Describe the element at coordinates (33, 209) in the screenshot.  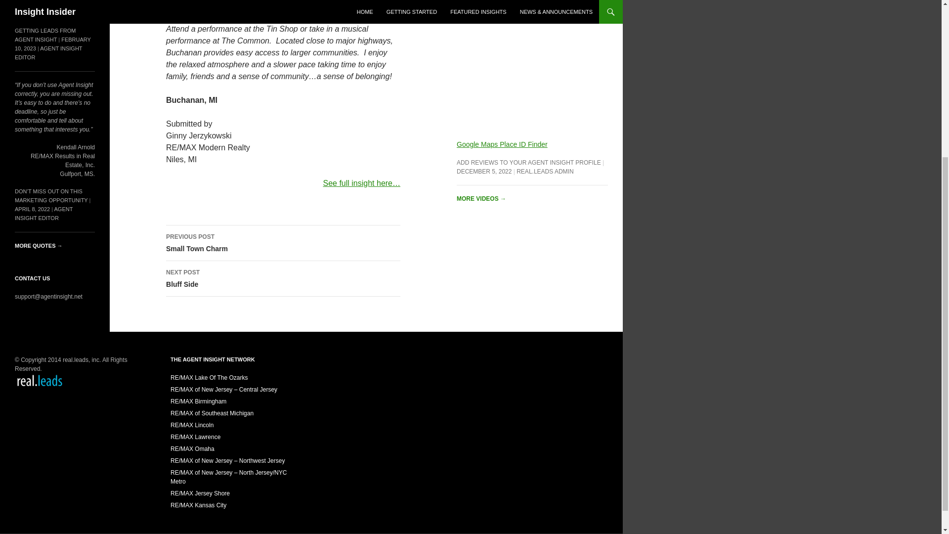
I see `APRIL 8, 2022` at that location.